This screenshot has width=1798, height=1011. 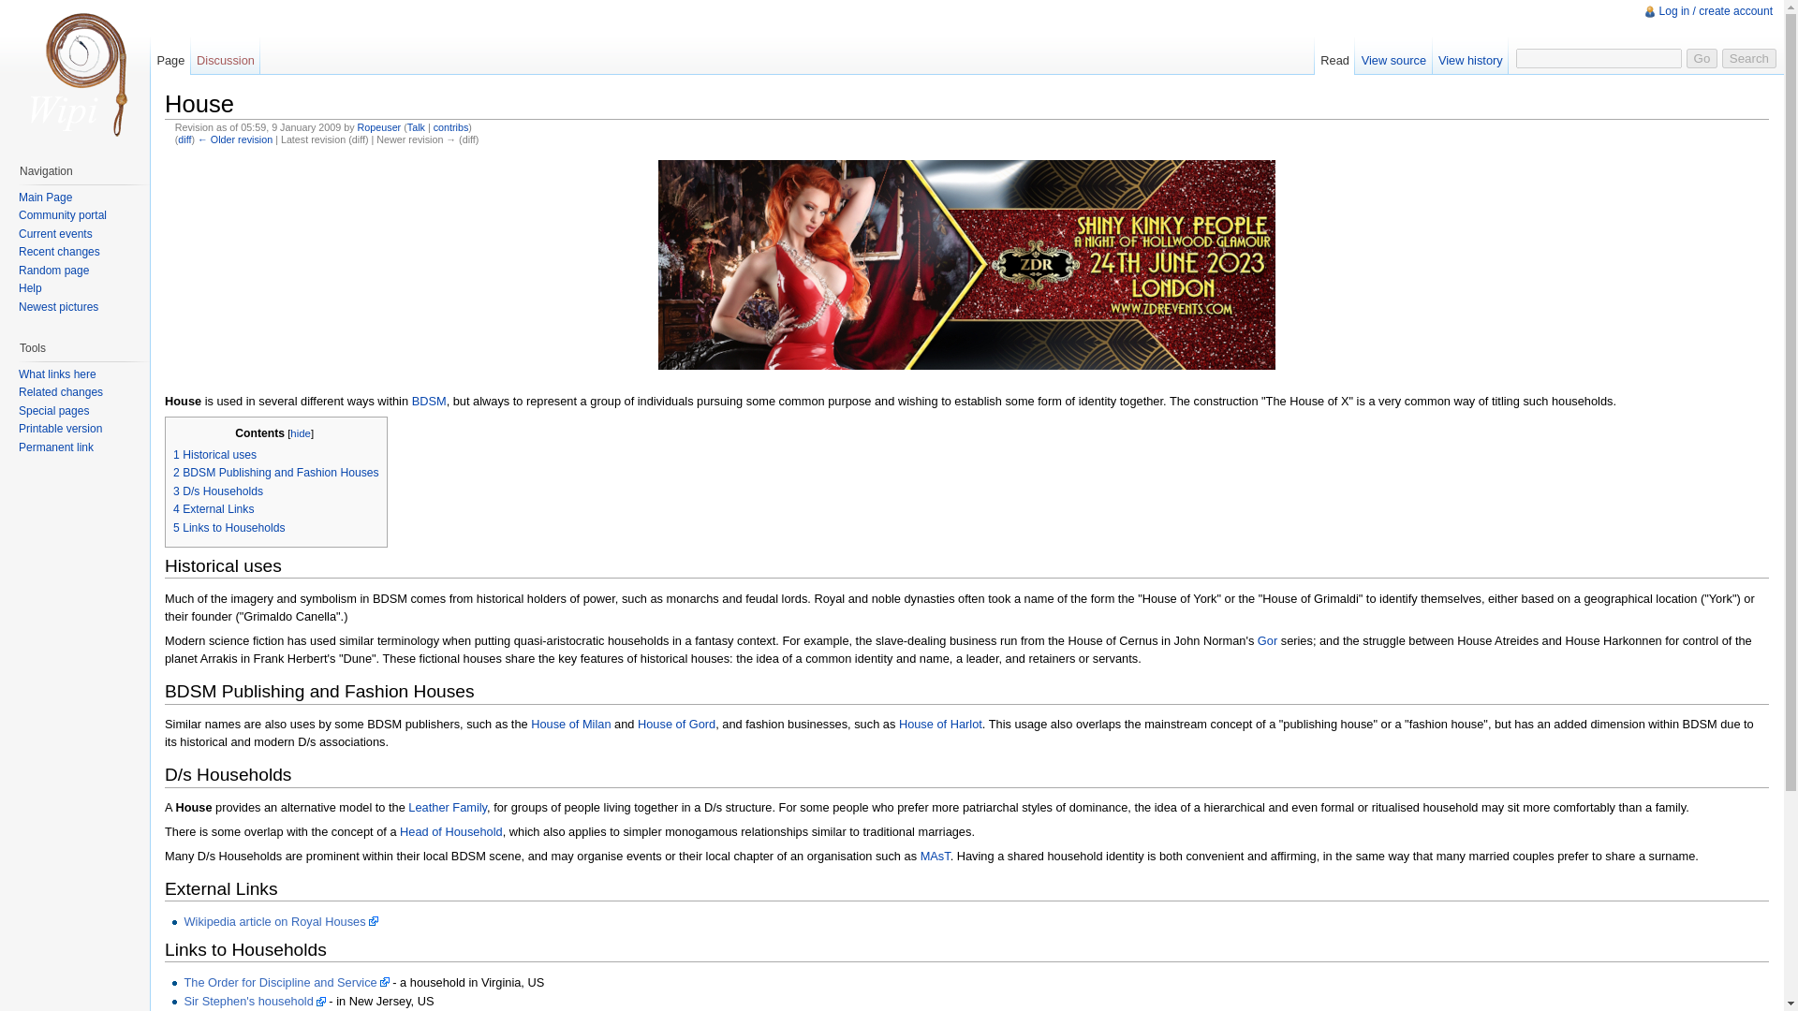 What do you see at coordinates (275, 472) in the screenshot?
I see `2 BDSM Publishing and Fashion Houses` at bounding box center [275, 472].